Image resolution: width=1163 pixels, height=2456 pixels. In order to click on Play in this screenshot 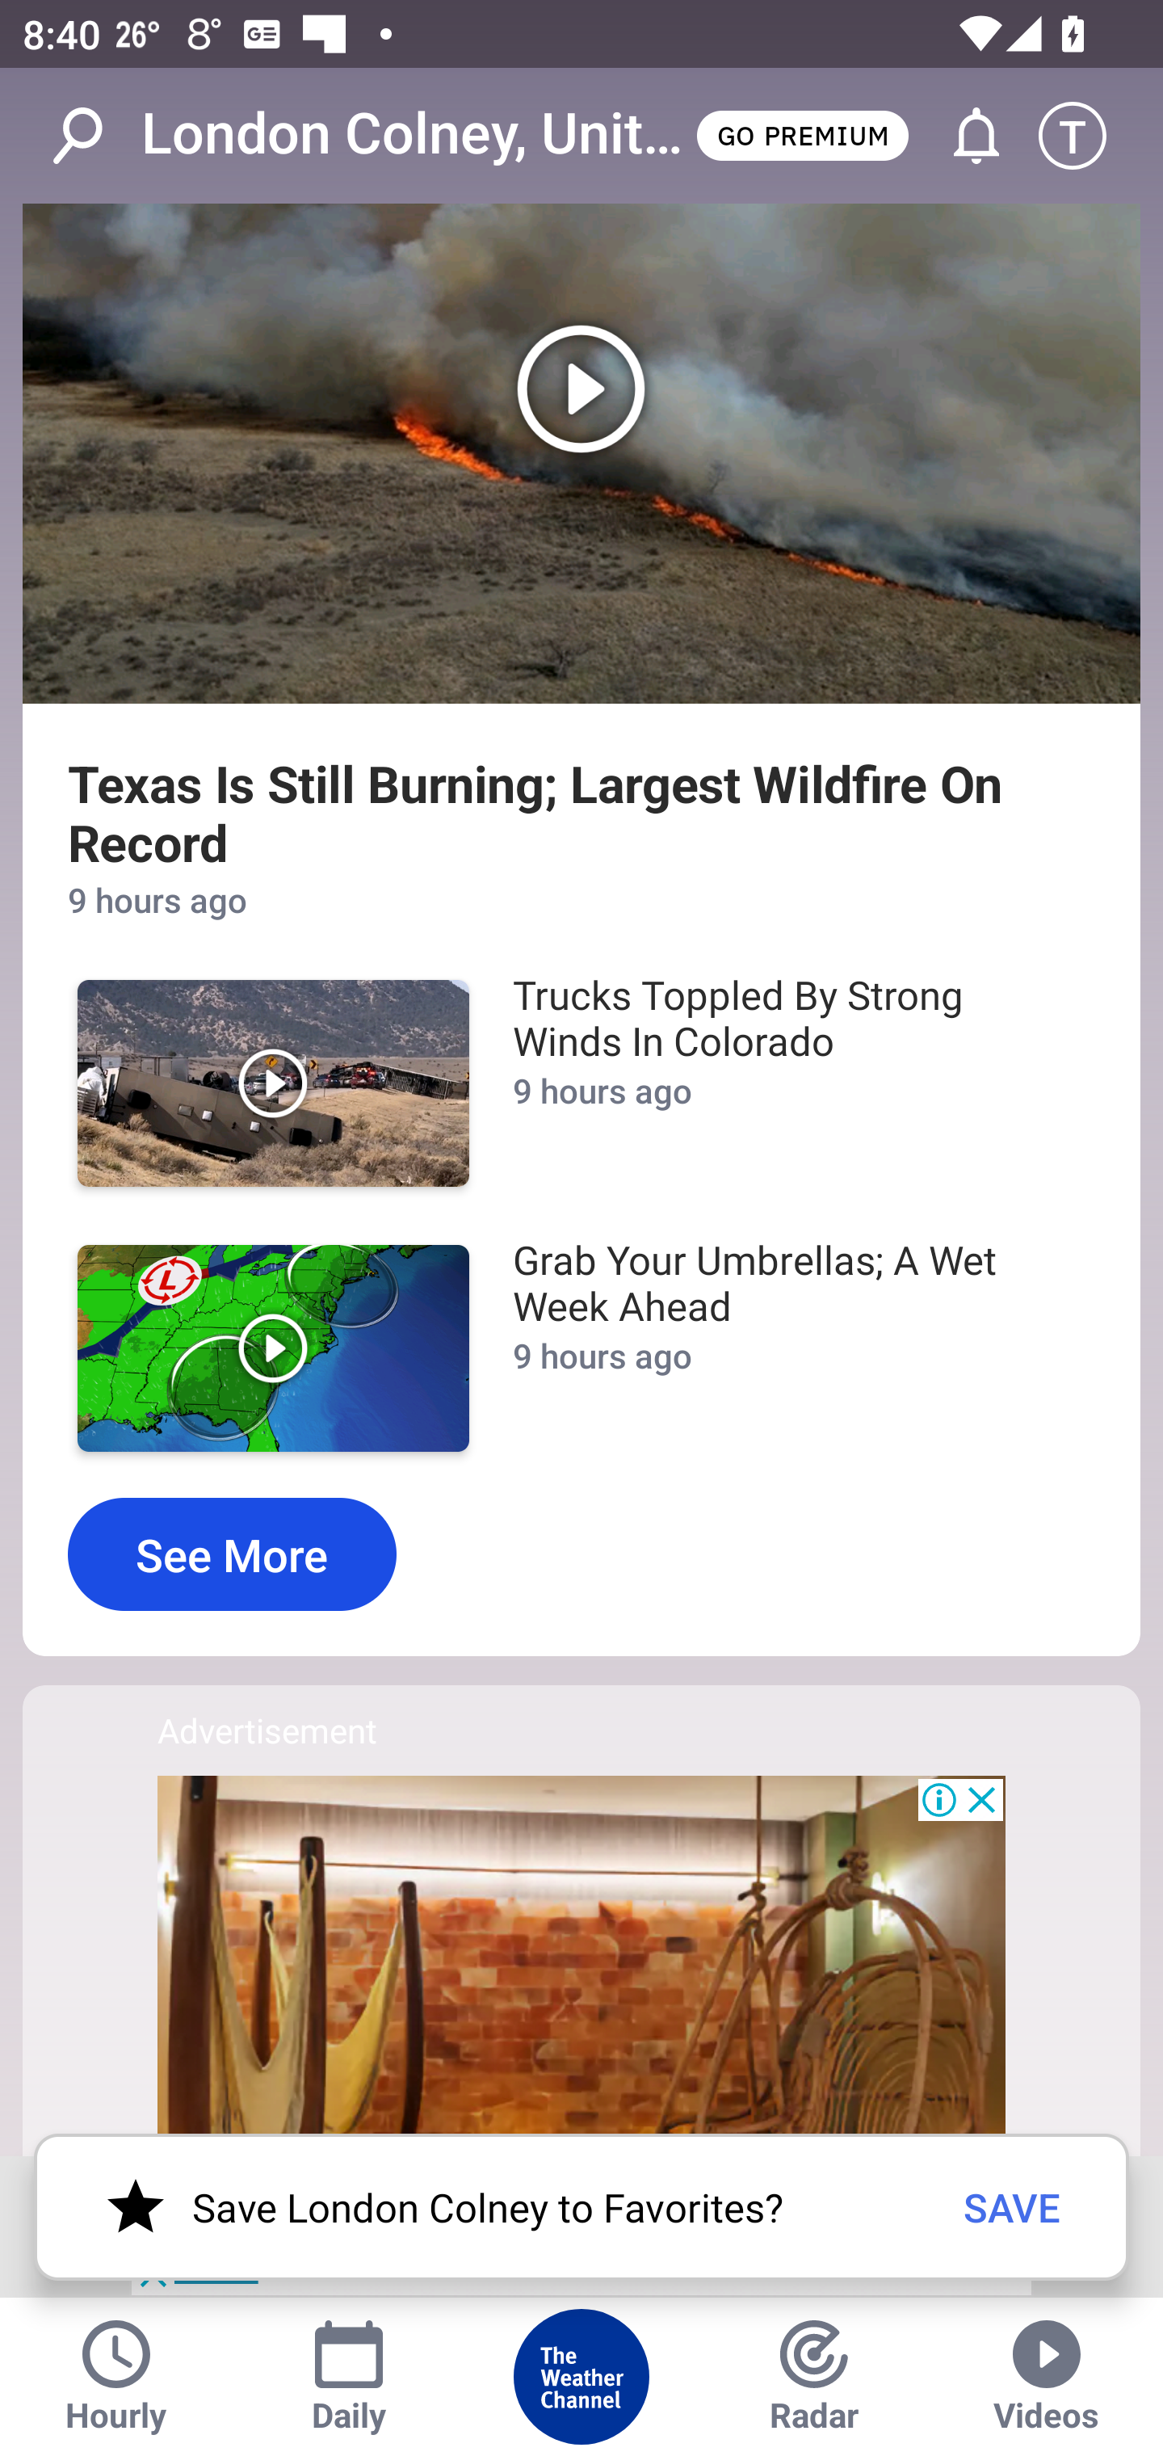, I will do `click(273, 1348)`.